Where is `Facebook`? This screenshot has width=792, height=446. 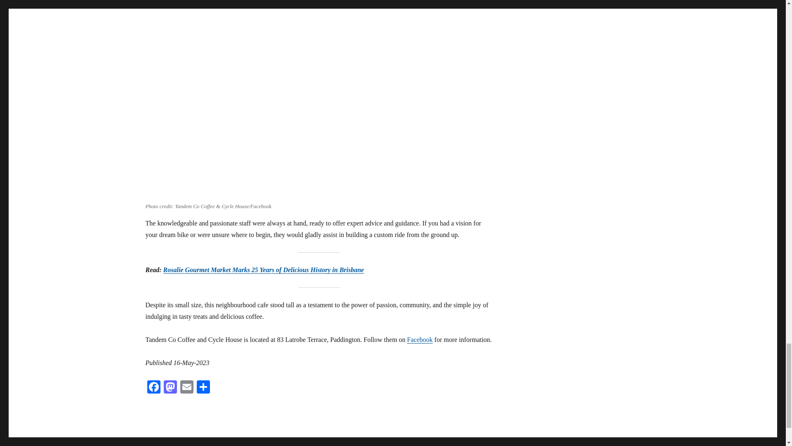 Facebook is located at coordinates (420, 339).